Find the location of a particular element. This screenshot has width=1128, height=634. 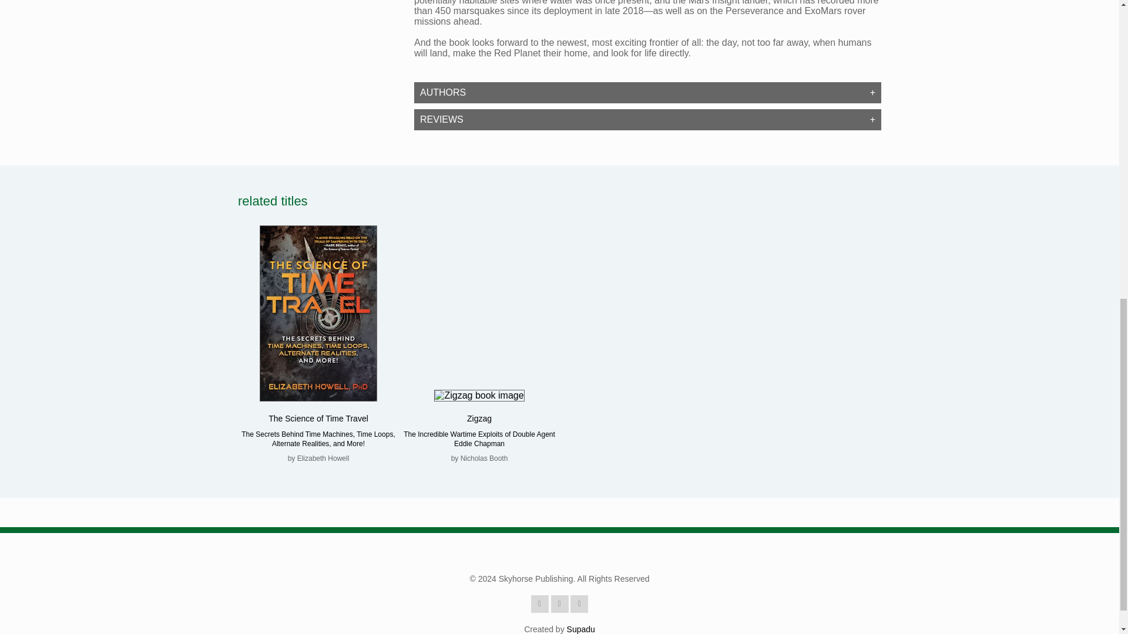

View The Science of Time Travel is located at coordinates (318, 419).